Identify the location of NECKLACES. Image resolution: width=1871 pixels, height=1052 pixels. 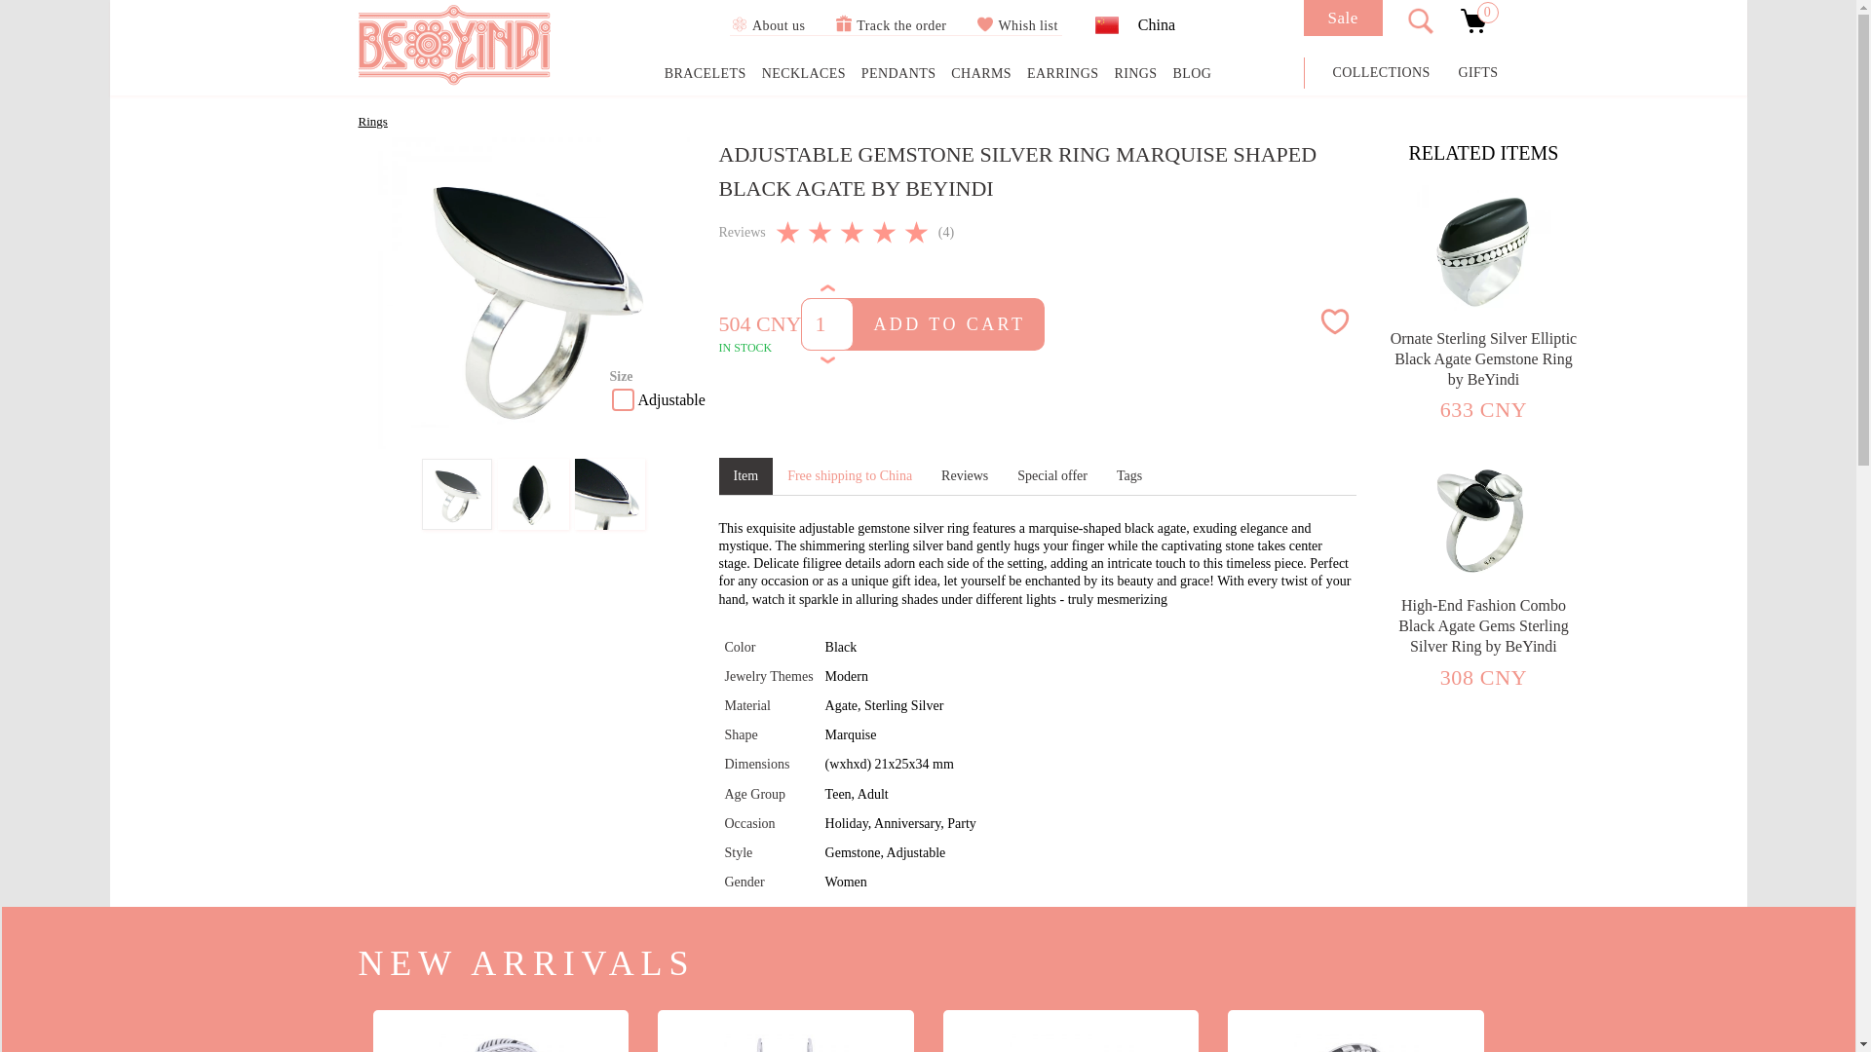
(803, 74).